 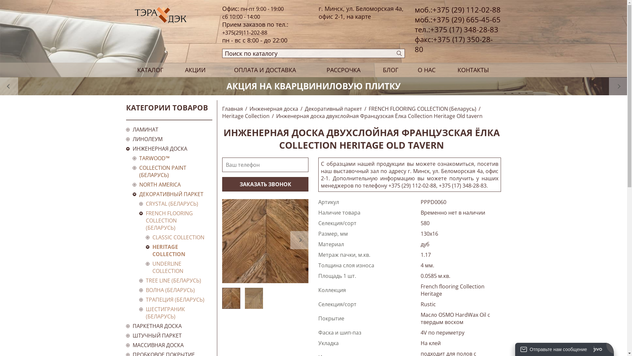 What do you see at coordinates (172, 185) in the screenshot?
I see `NORTH AMERICA` at bounding box center [172, 185].